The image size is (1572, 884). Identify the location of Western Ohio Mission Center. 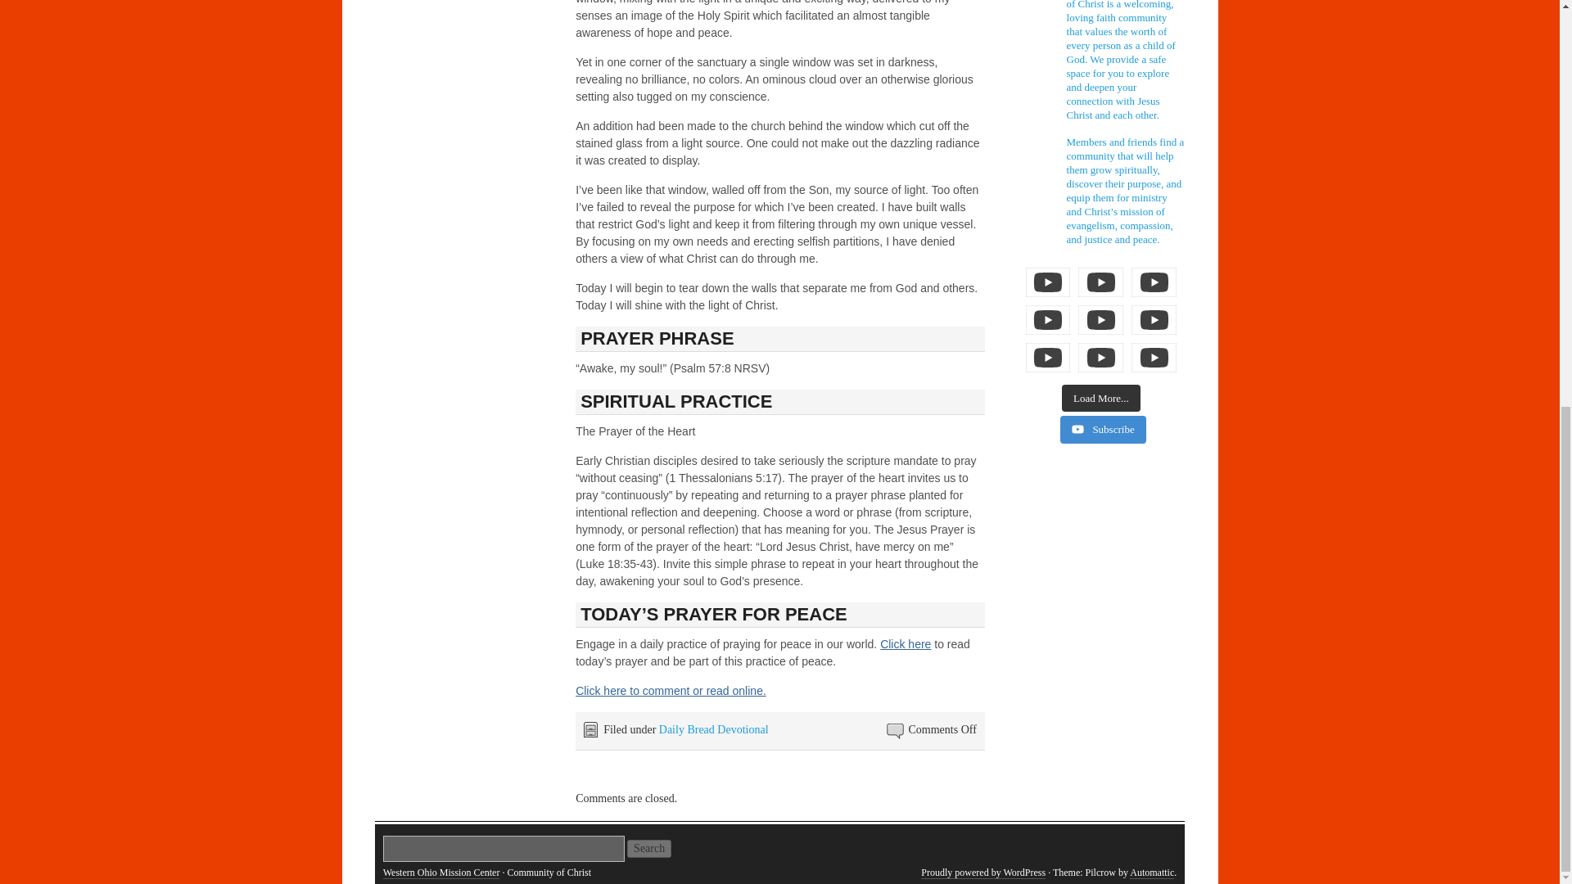
(441, 873).